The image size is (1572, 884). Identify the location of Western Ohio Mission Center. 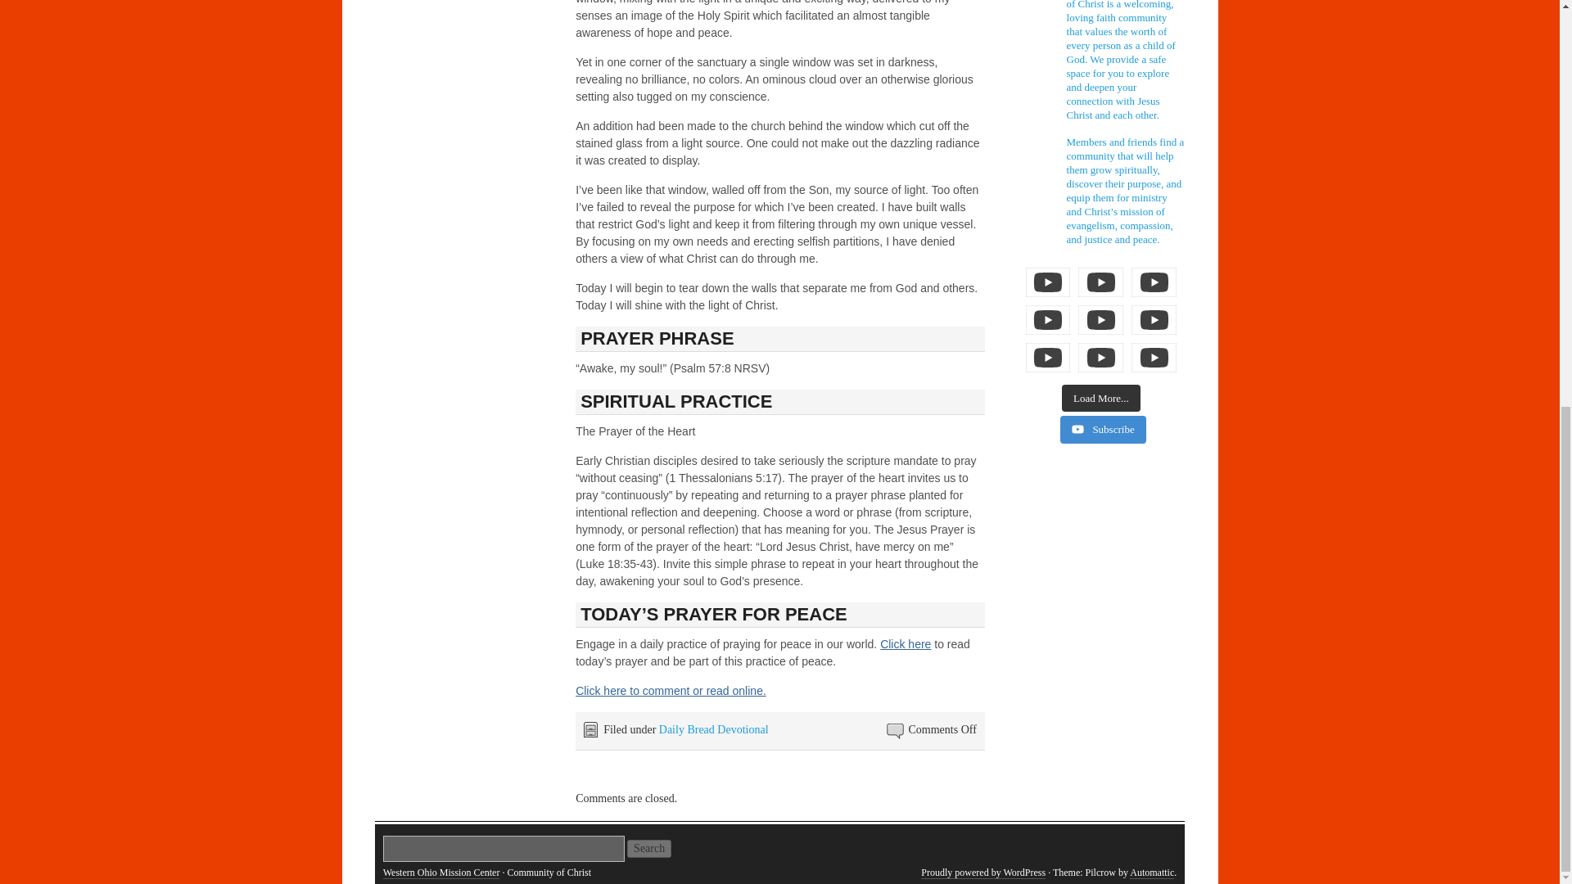
(441, 873).